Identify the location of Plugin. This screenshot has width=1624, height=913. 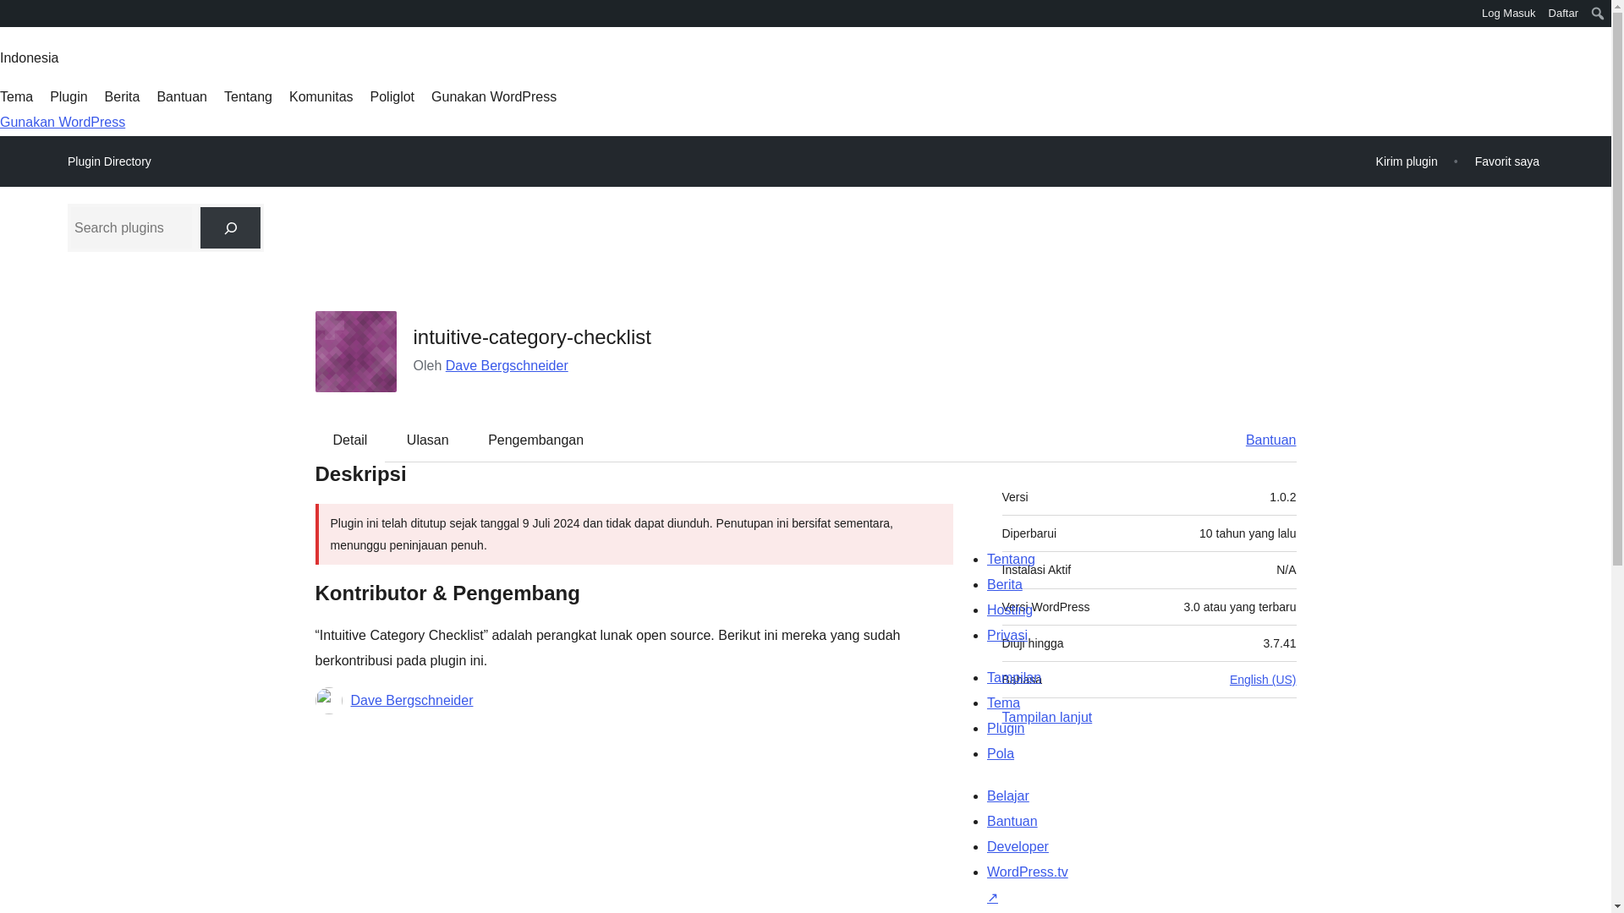
(69, 96).